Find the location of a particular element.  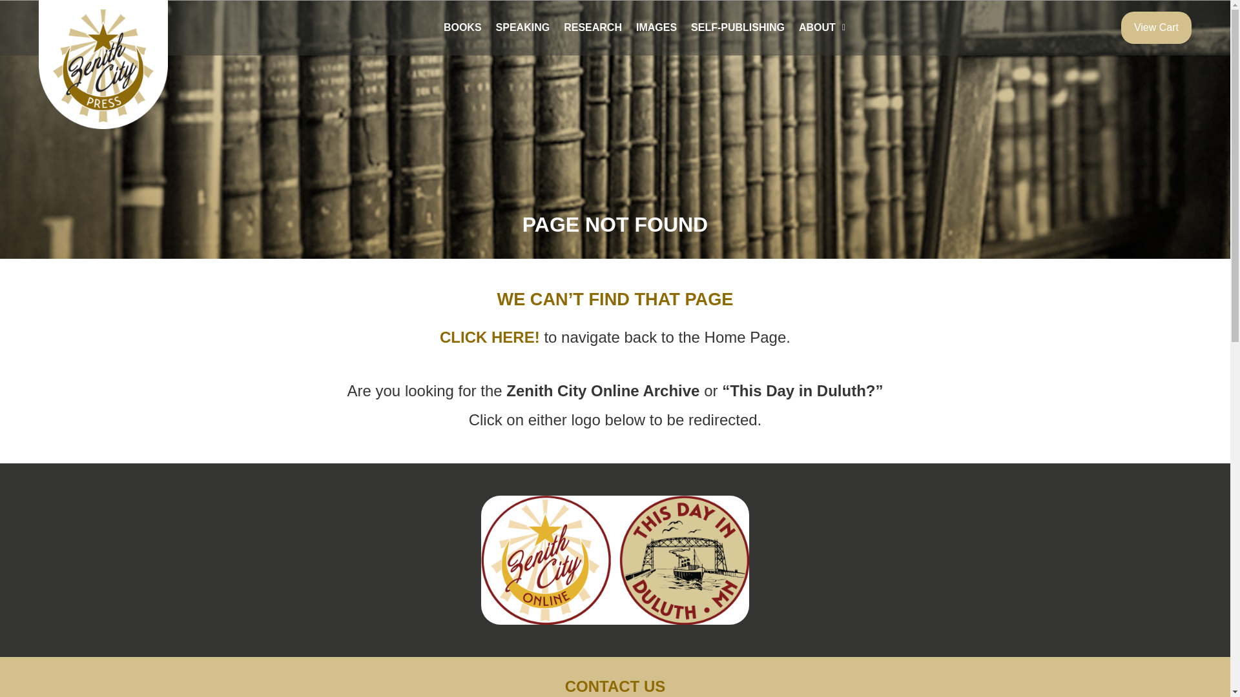

Page 7 is located at coordinates (615, 405).